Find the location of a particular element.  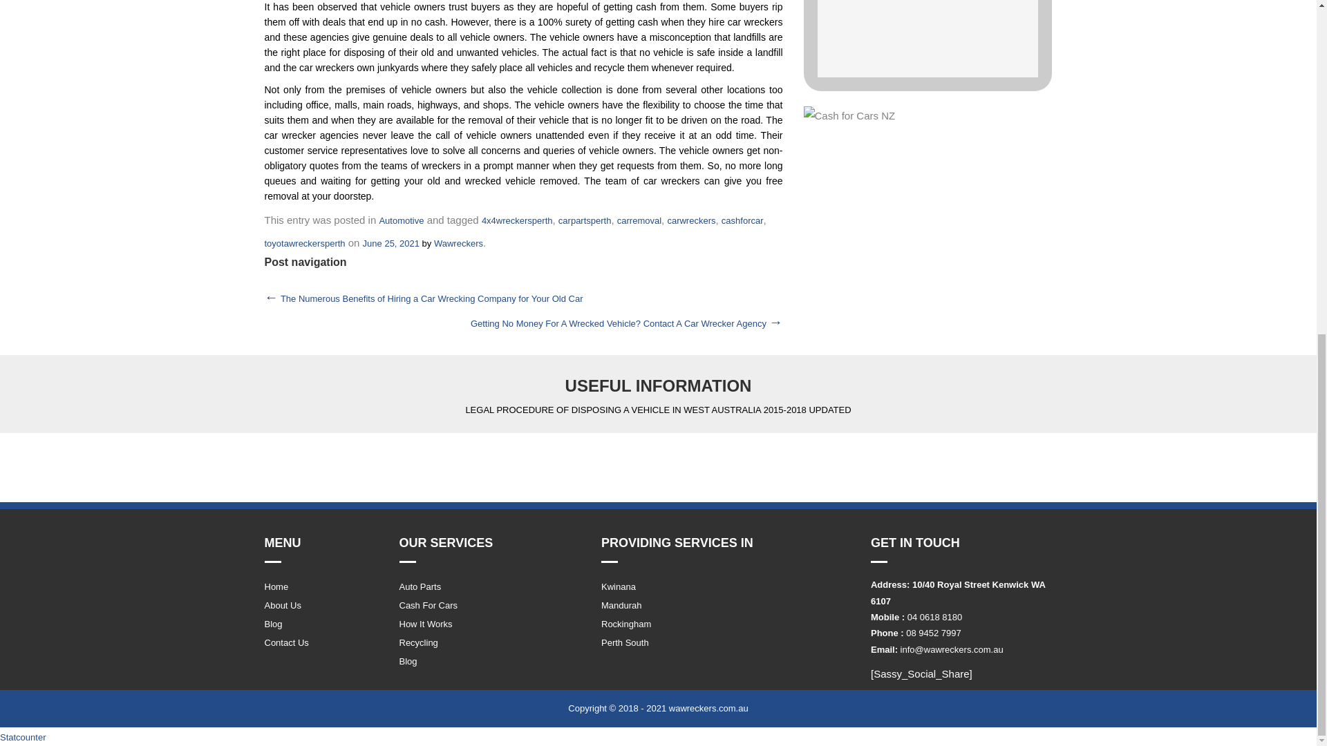

Automotive is located at coordinates (401, 221).